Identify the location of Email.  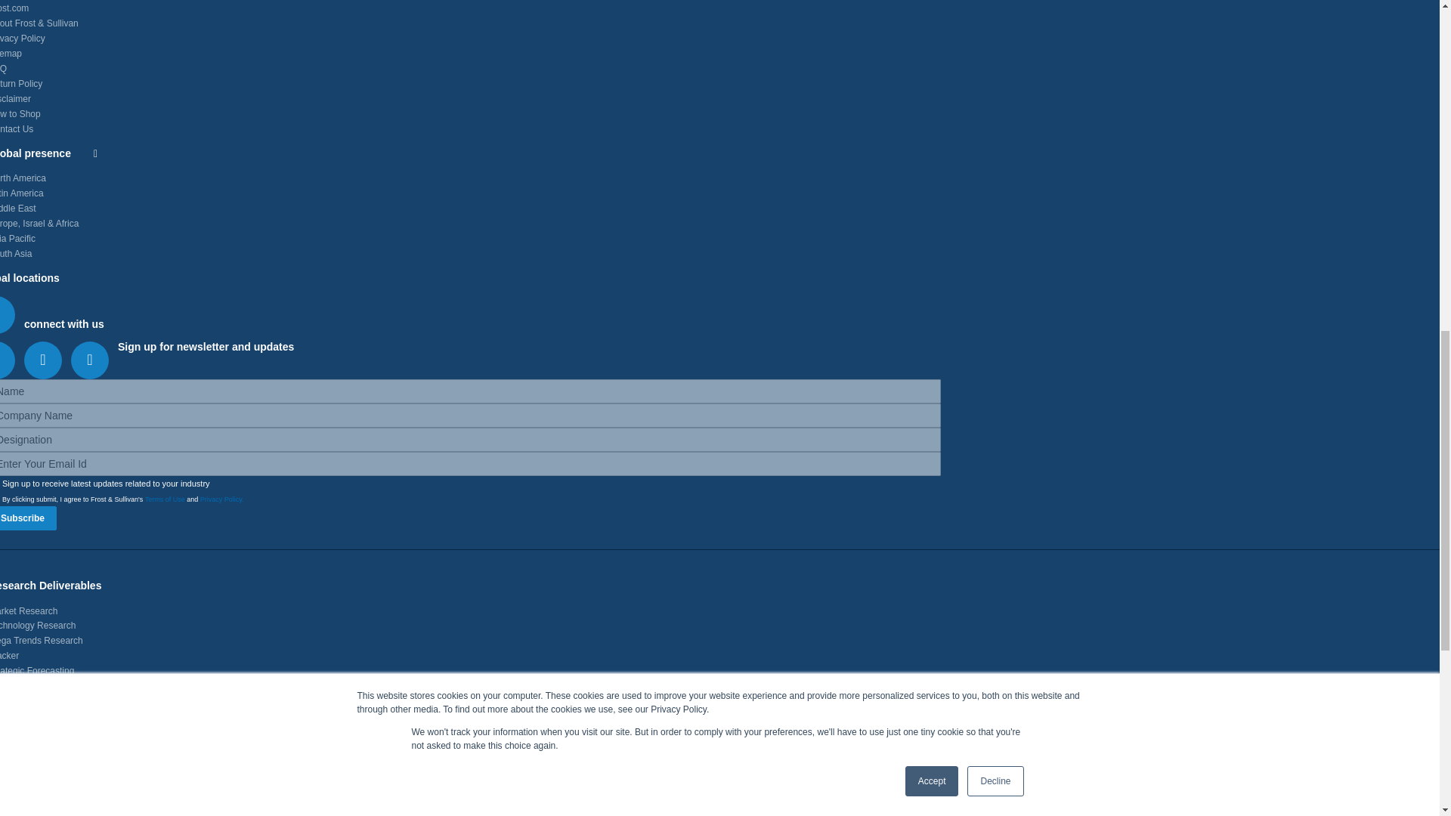
(470, 464).